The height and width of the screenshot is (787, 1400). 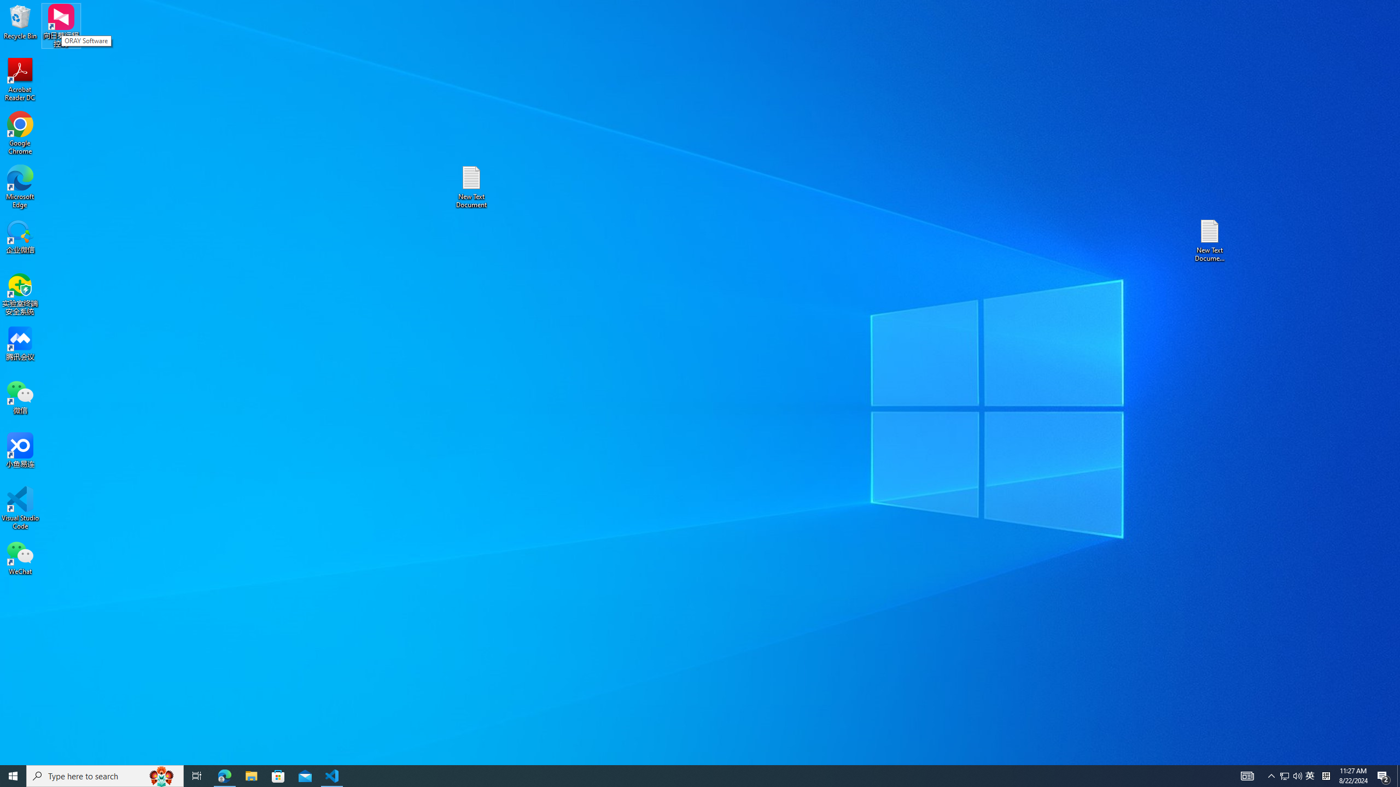 I want to click on WeChat, so click(x=20, y=557).